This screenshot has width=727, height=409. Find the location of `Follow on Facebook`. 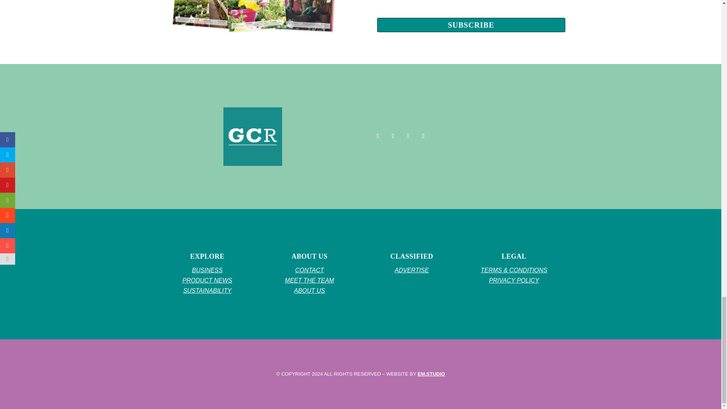

Follow on Facebook is located at coordinates (378, 136).